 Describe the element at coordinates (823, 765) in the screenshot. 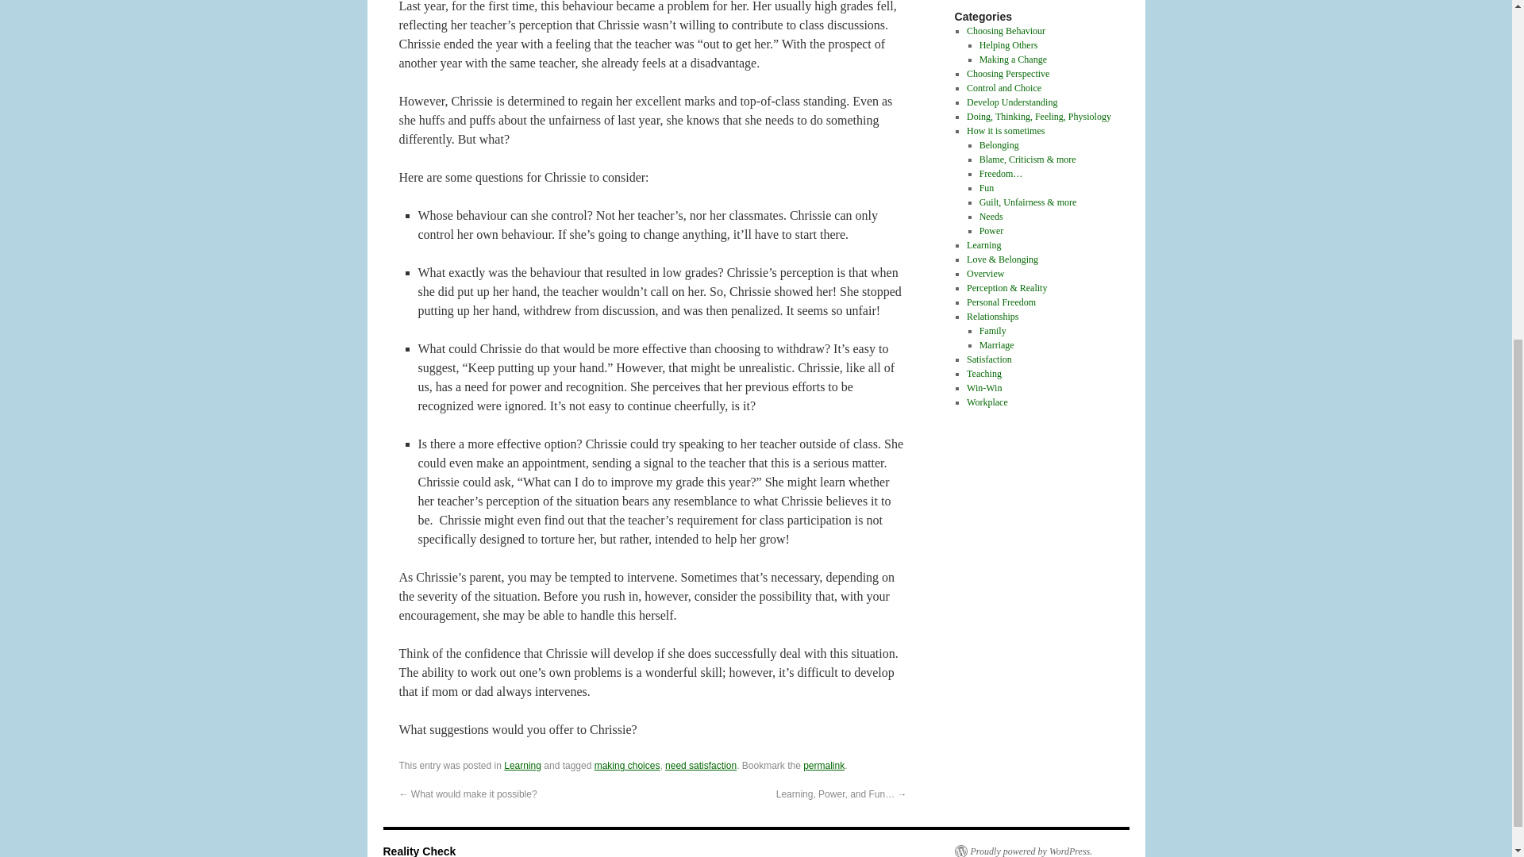

I see `permalink` at that location.